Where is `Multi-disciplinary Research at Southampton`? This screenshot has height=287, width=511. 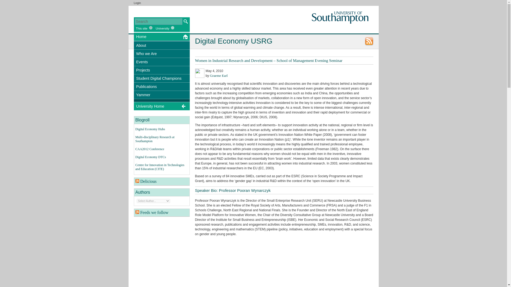 Multi-disciplinary Research at Southampton is located at coordinates (155, 139).